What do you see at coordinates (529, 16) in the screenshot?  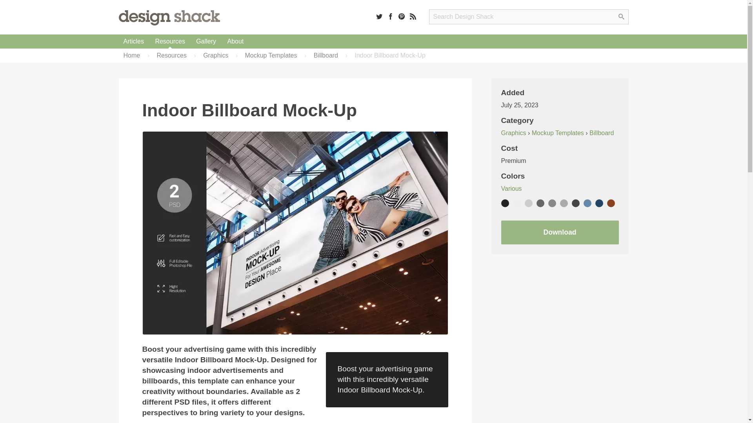 I see `Search Design Shack` at bounding box center [529, 16].